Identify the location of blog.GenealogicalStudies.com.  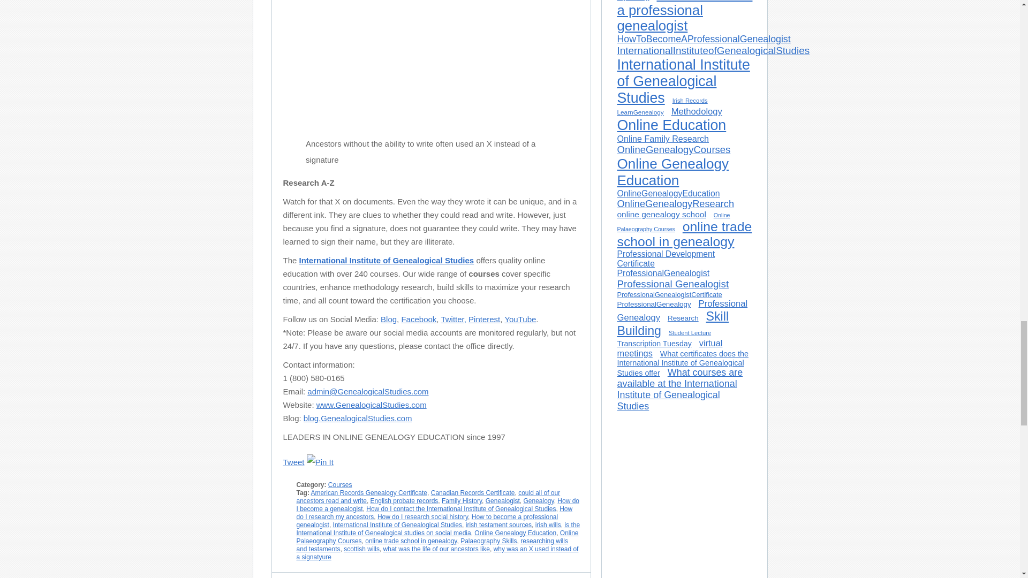
(358, 418).